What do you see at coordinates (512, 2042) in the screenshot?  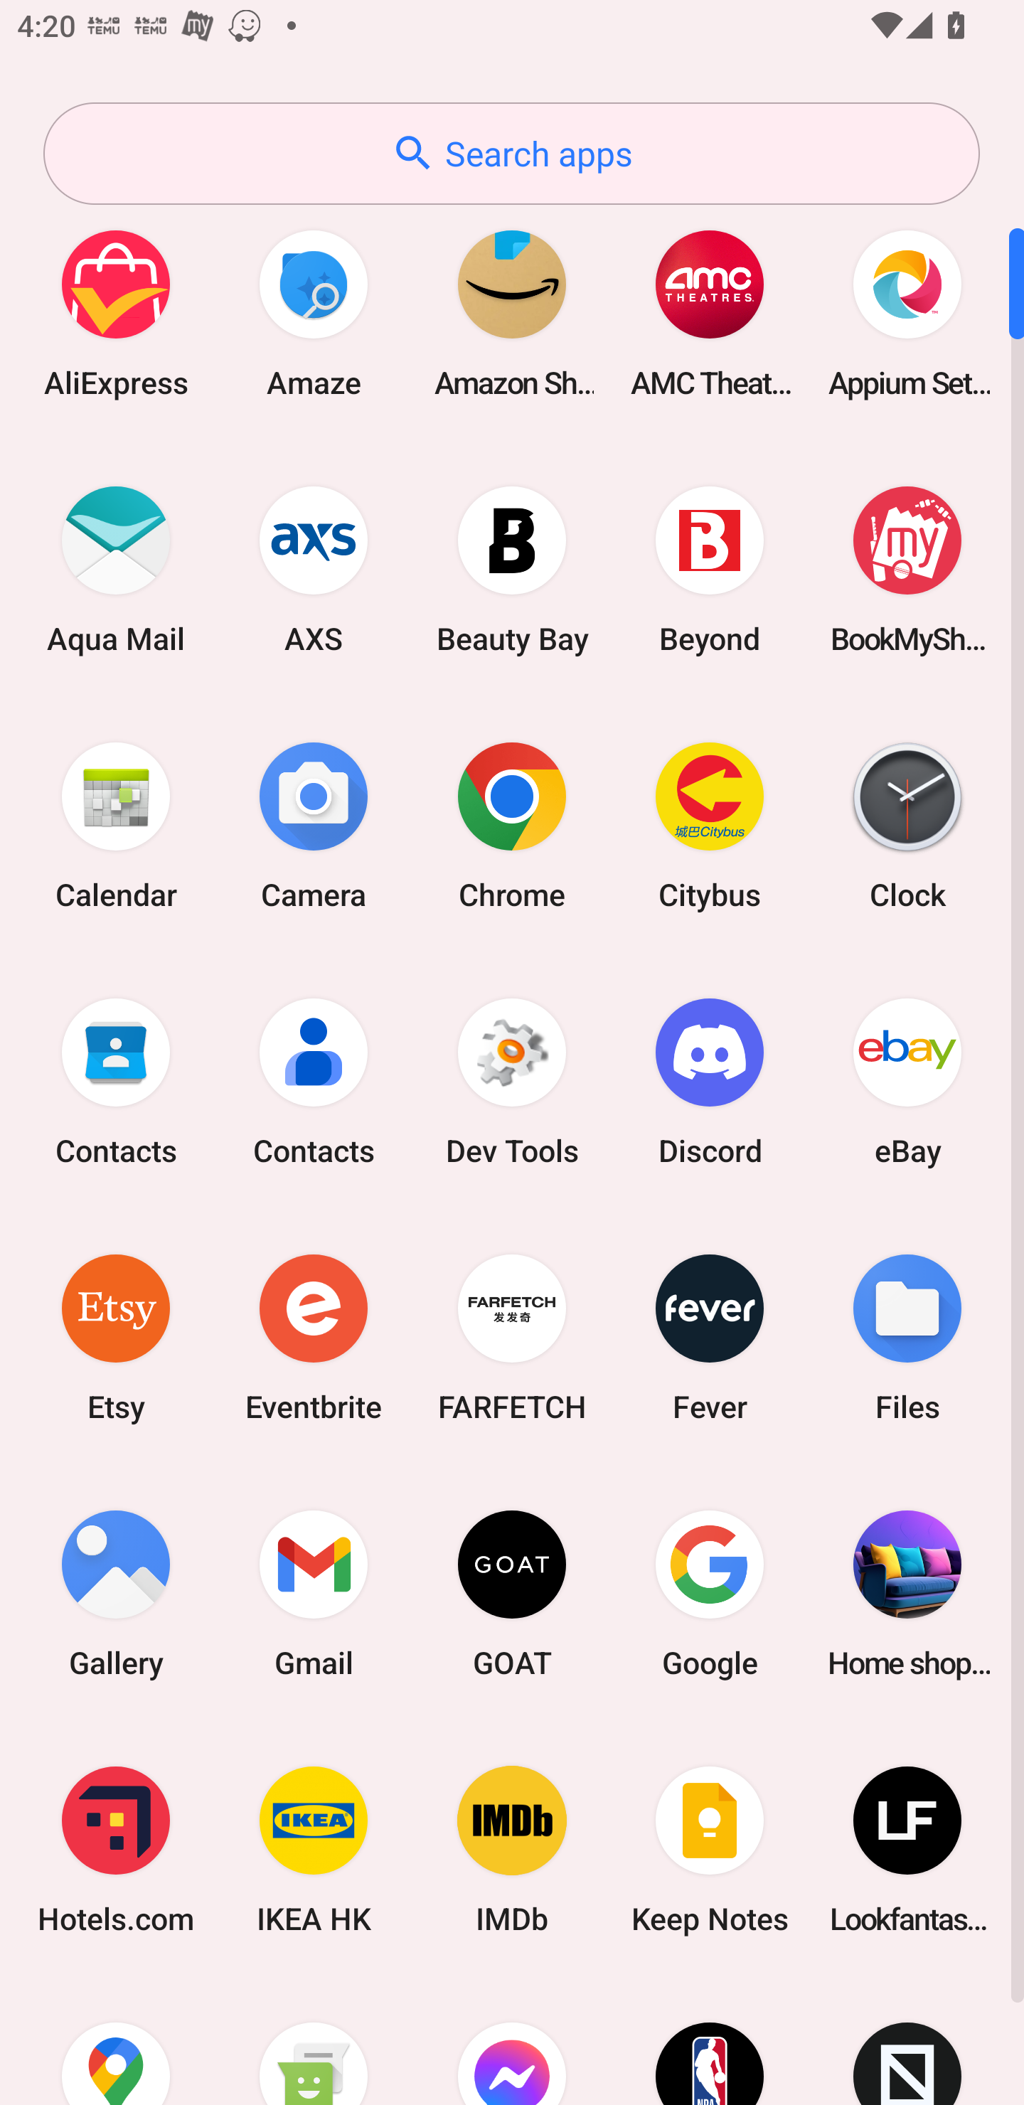 I see `Messenger` at bounding box center [512, 2042].